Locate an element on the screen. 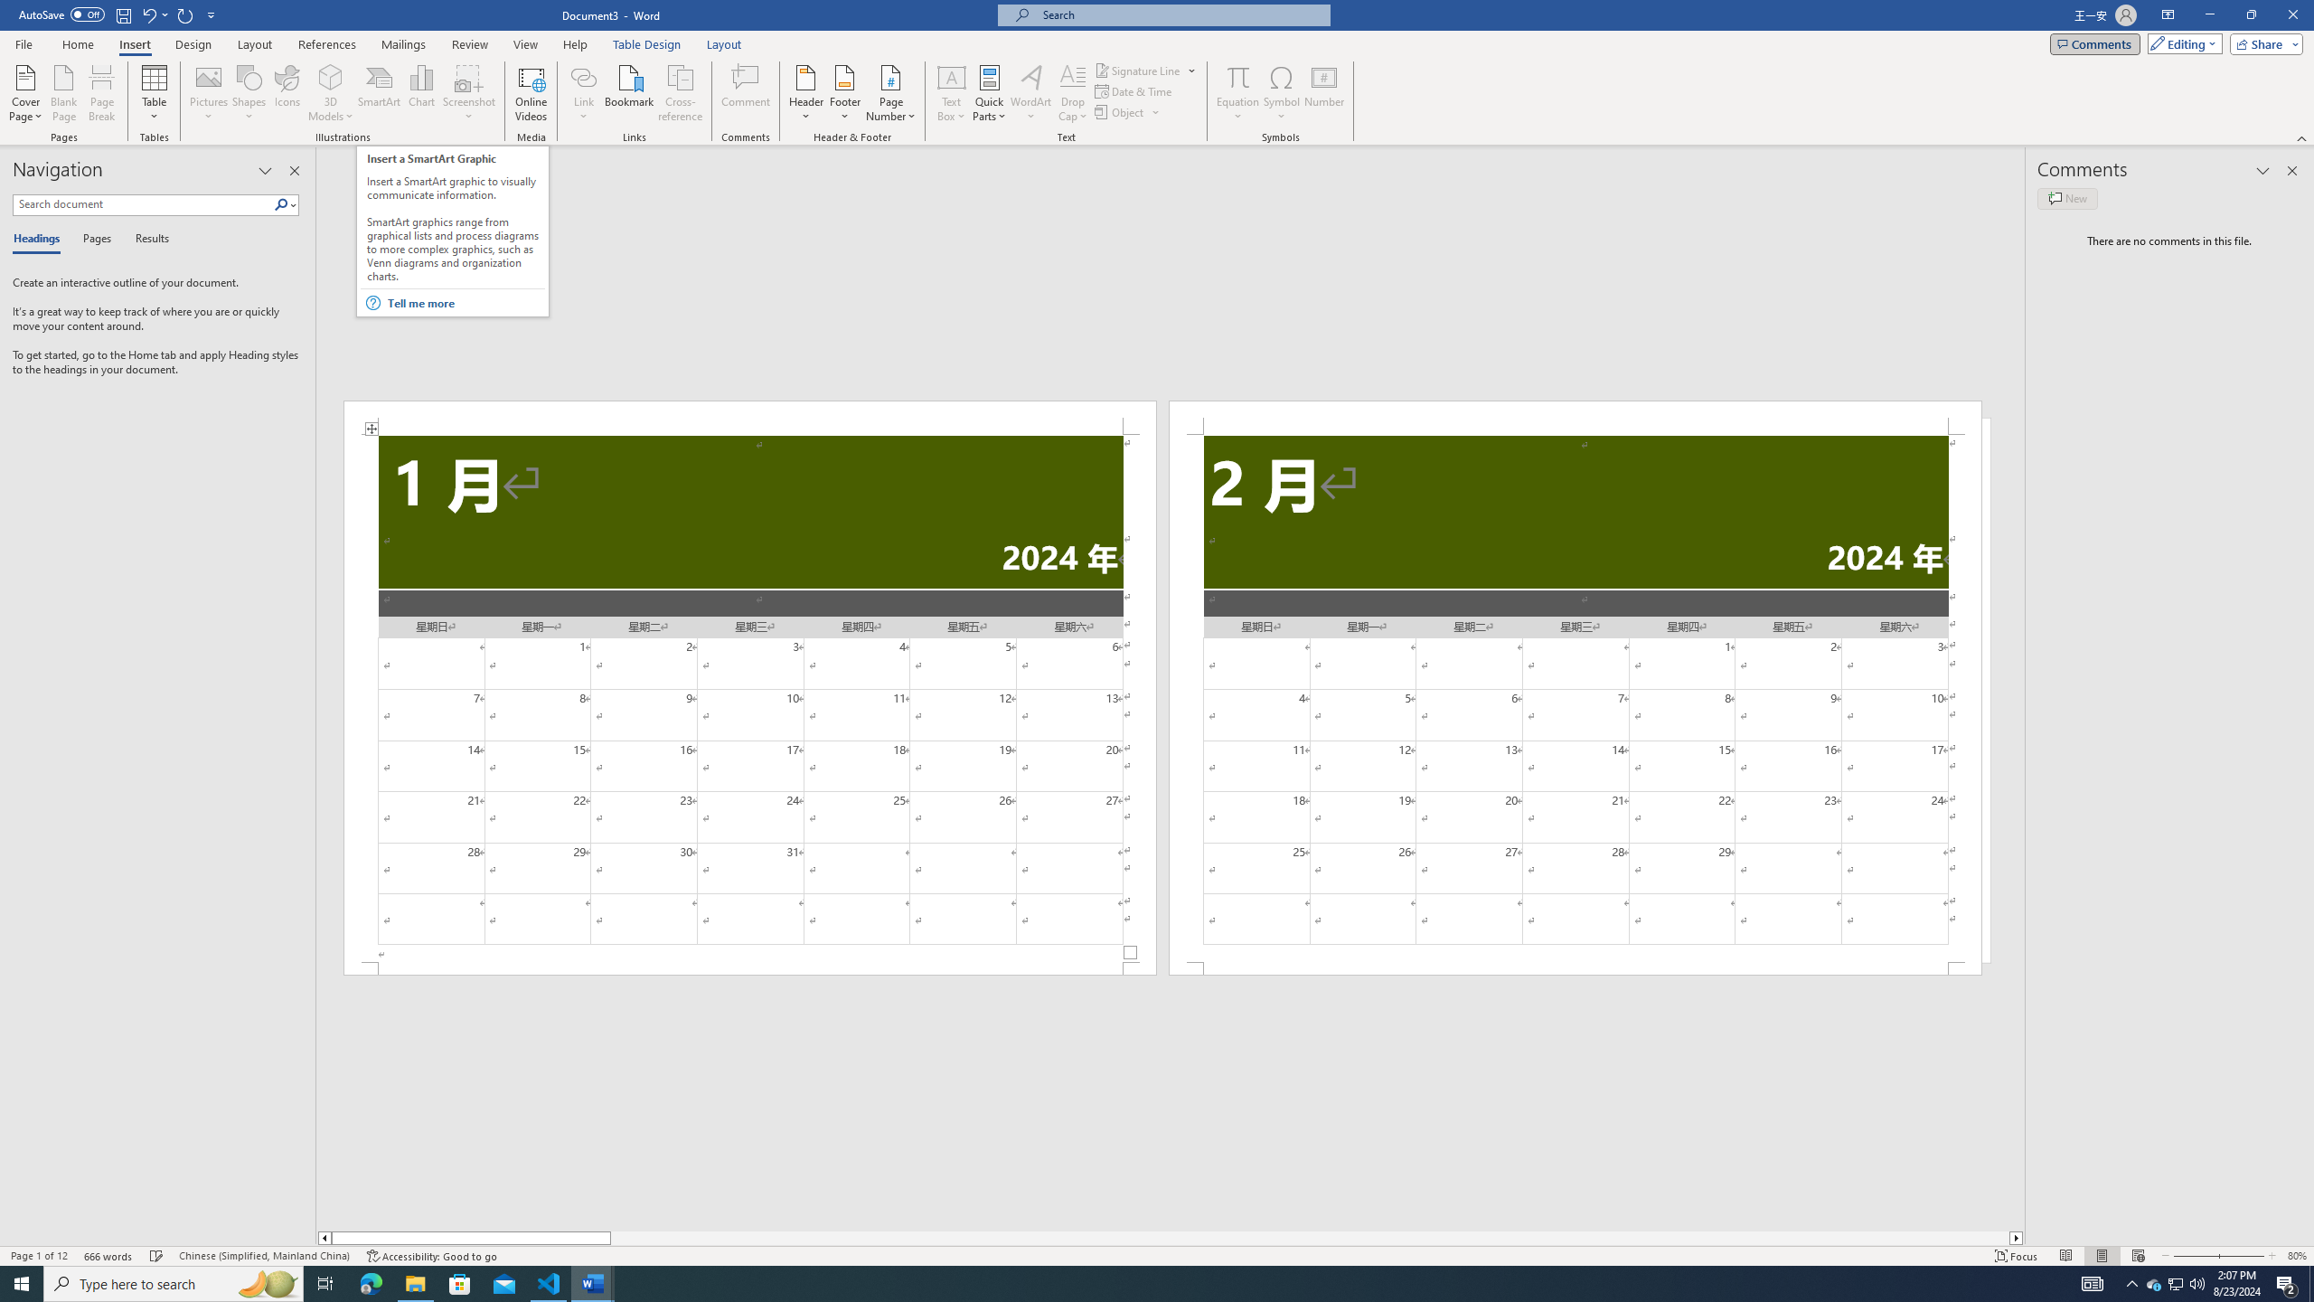 This screenshot has width=2314, height=1302. Screenshot is located at coordinates (469, 93).